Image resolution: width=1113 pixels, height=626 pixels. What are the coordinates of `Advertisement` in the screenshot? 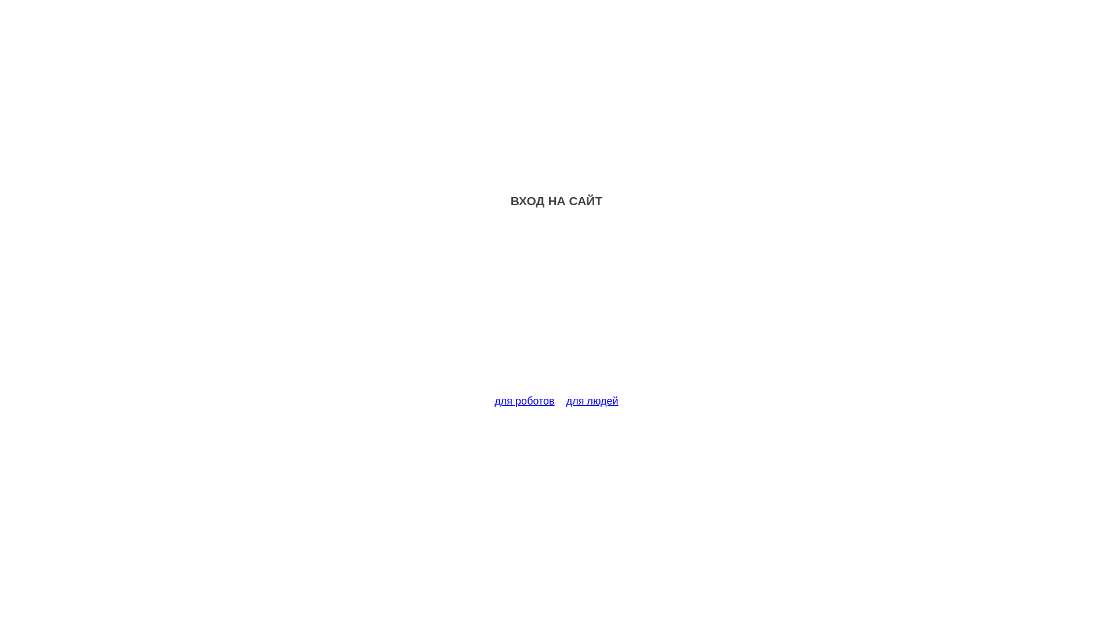 It's located at (556, 308).